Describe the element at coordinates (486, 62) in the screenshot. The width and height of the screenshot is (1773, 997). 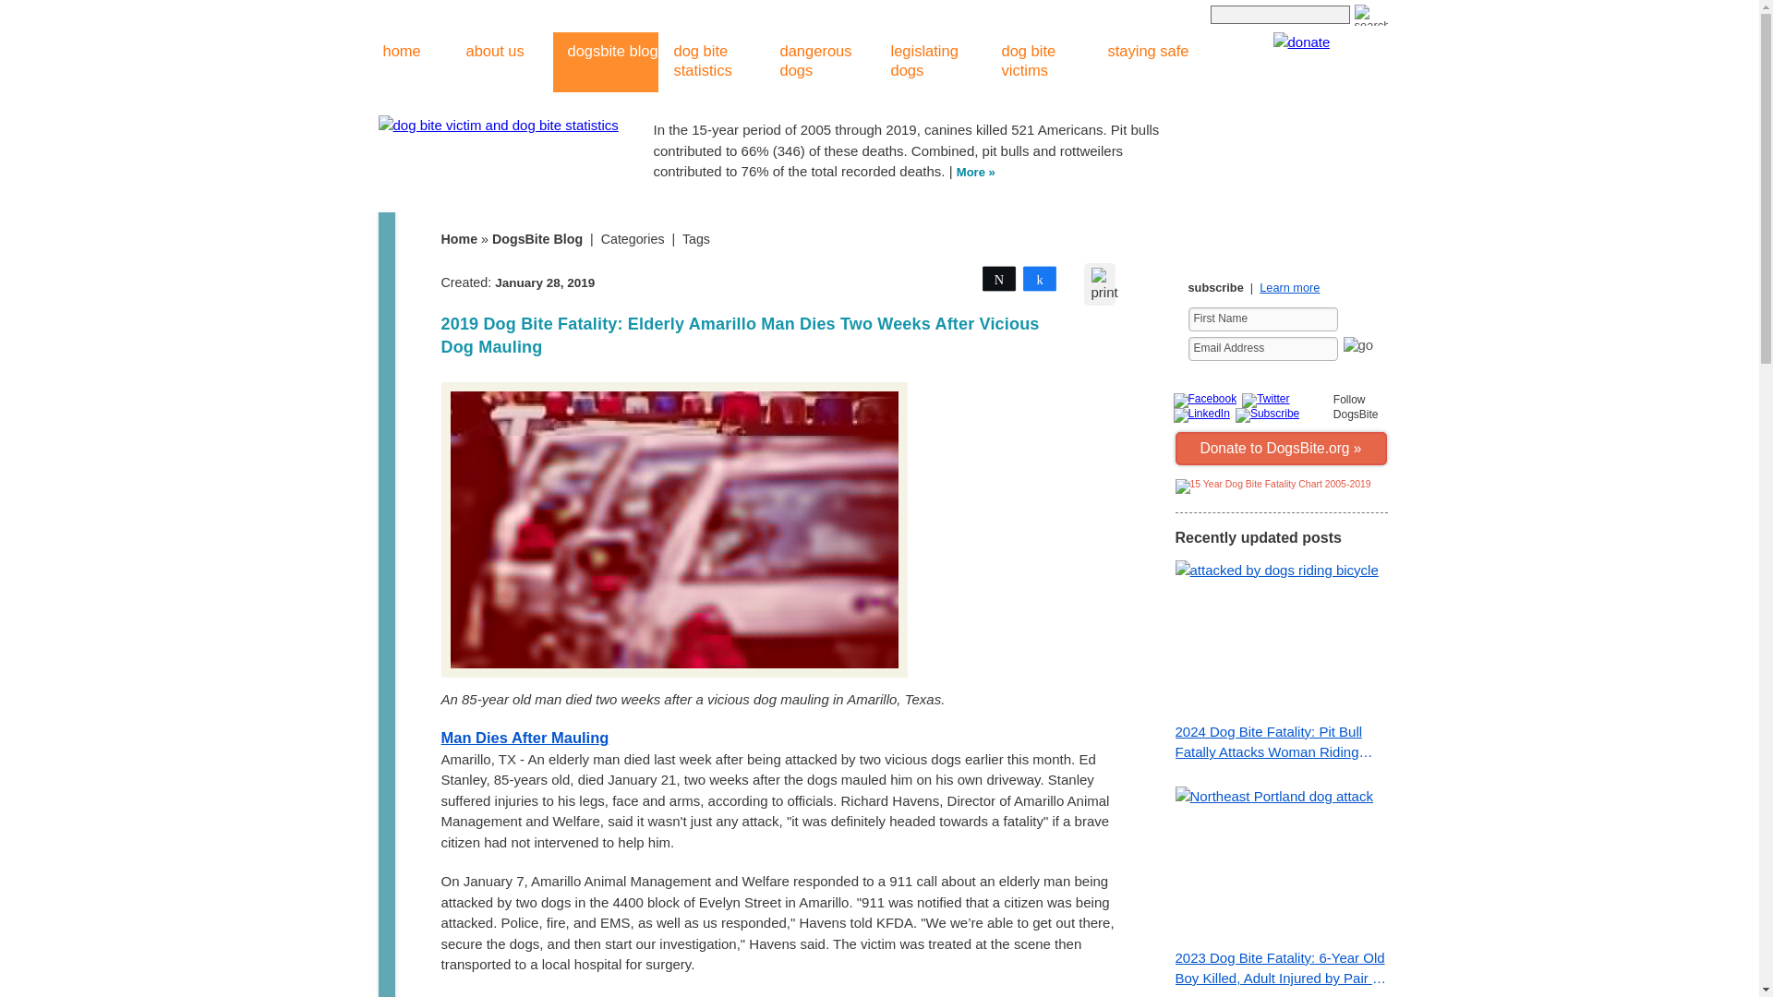
I see `about us` at that location.